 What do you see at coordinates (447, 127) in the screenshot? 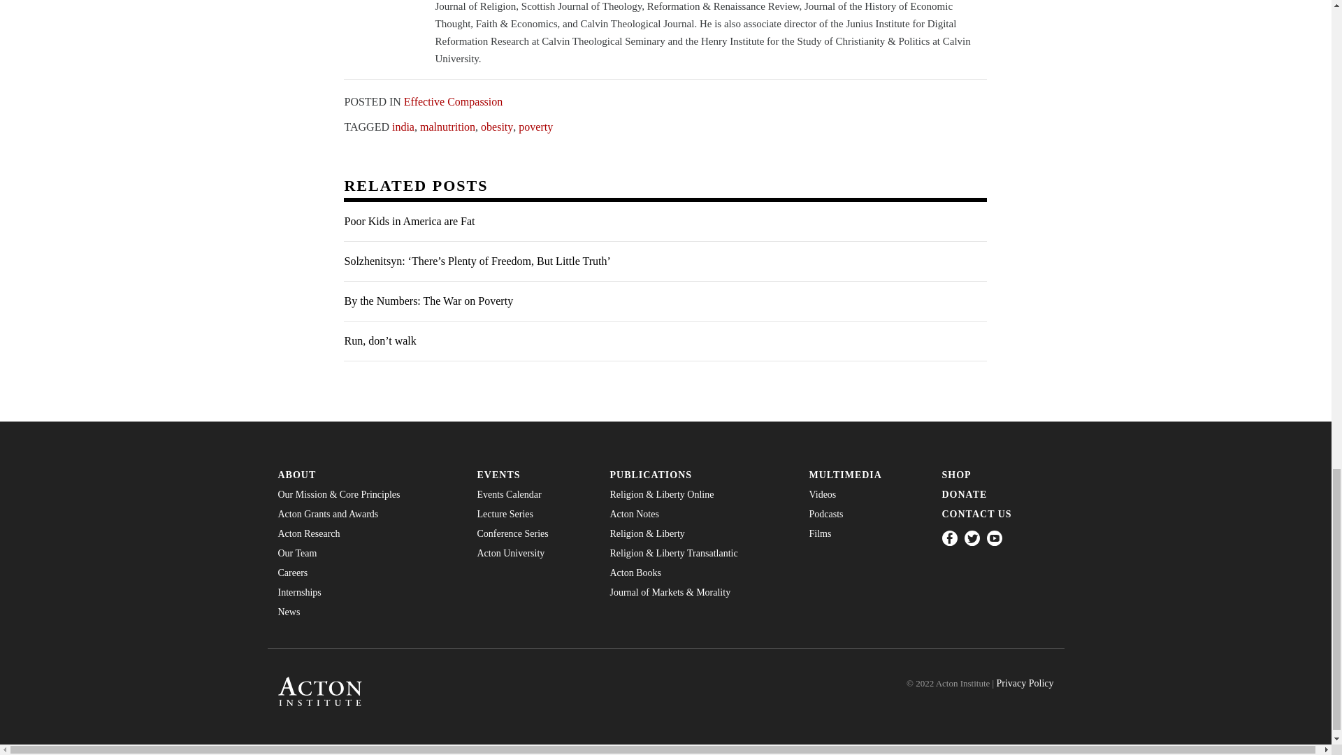
I see `malnutrition` at bounding box center [447, 127].